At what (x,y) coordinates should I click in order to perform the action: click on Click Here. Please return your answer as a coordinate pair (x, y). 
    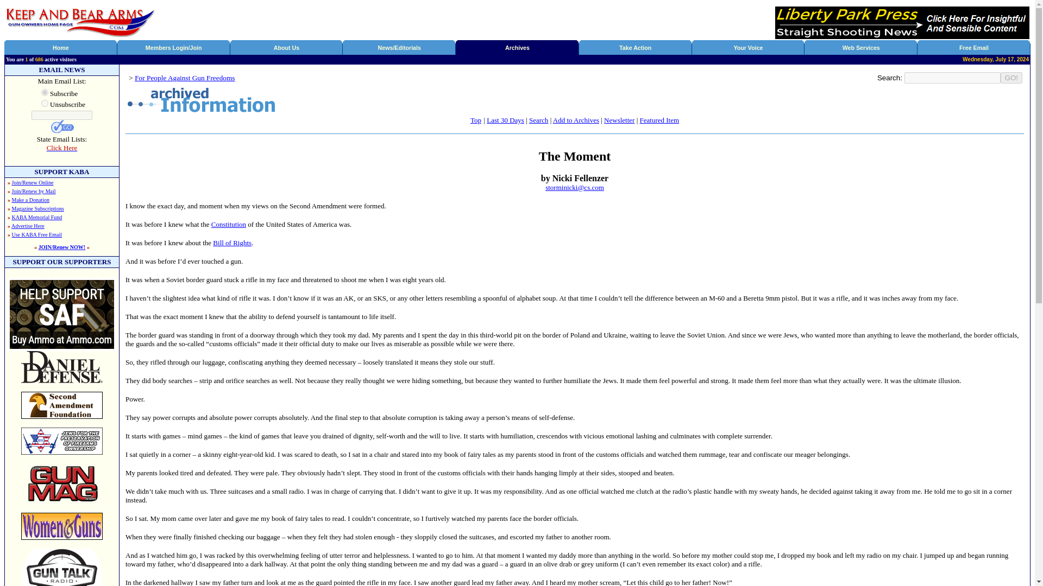
    Looking at the image, I should click on (62, 148).